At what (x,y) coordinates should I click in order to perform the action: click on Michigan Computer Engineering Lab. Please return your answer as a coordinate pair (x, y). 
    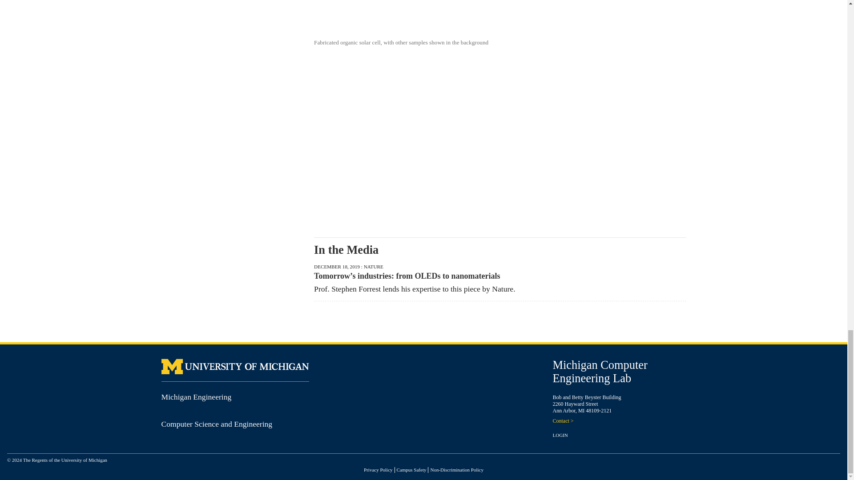
    Looking at the image, I should click on (600, 372).